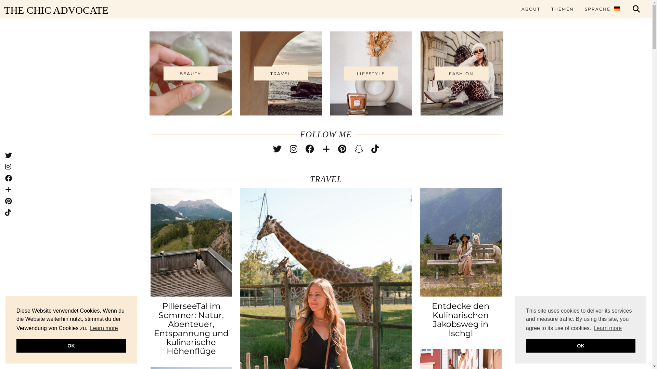 The image size is (657, 369). Describe the element at coordinates (359, 149) in the screenshot. I see `snapchat` at that location.